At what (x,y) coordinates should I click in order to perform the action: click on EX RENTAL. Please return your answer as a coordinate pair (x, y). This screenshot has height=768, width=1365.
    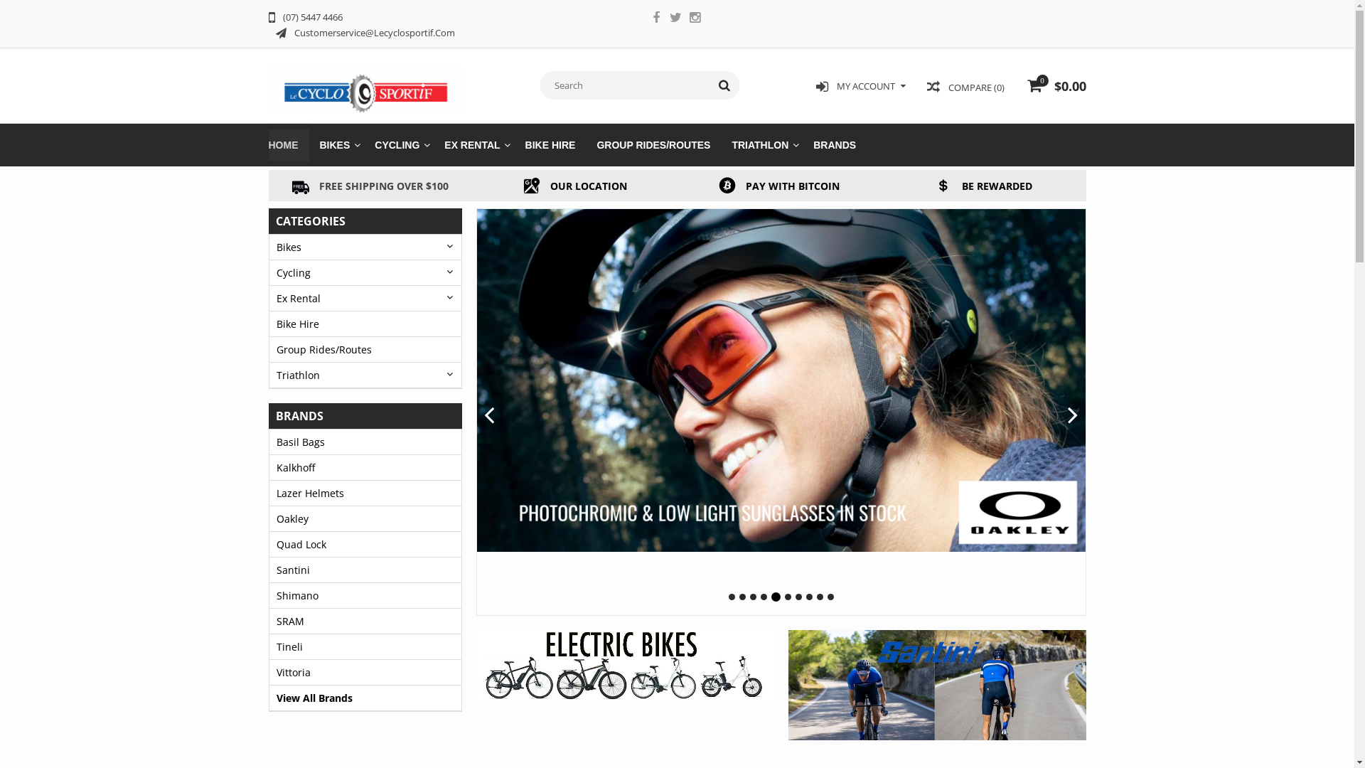
    Looking at the image, I should click on (473, 145).